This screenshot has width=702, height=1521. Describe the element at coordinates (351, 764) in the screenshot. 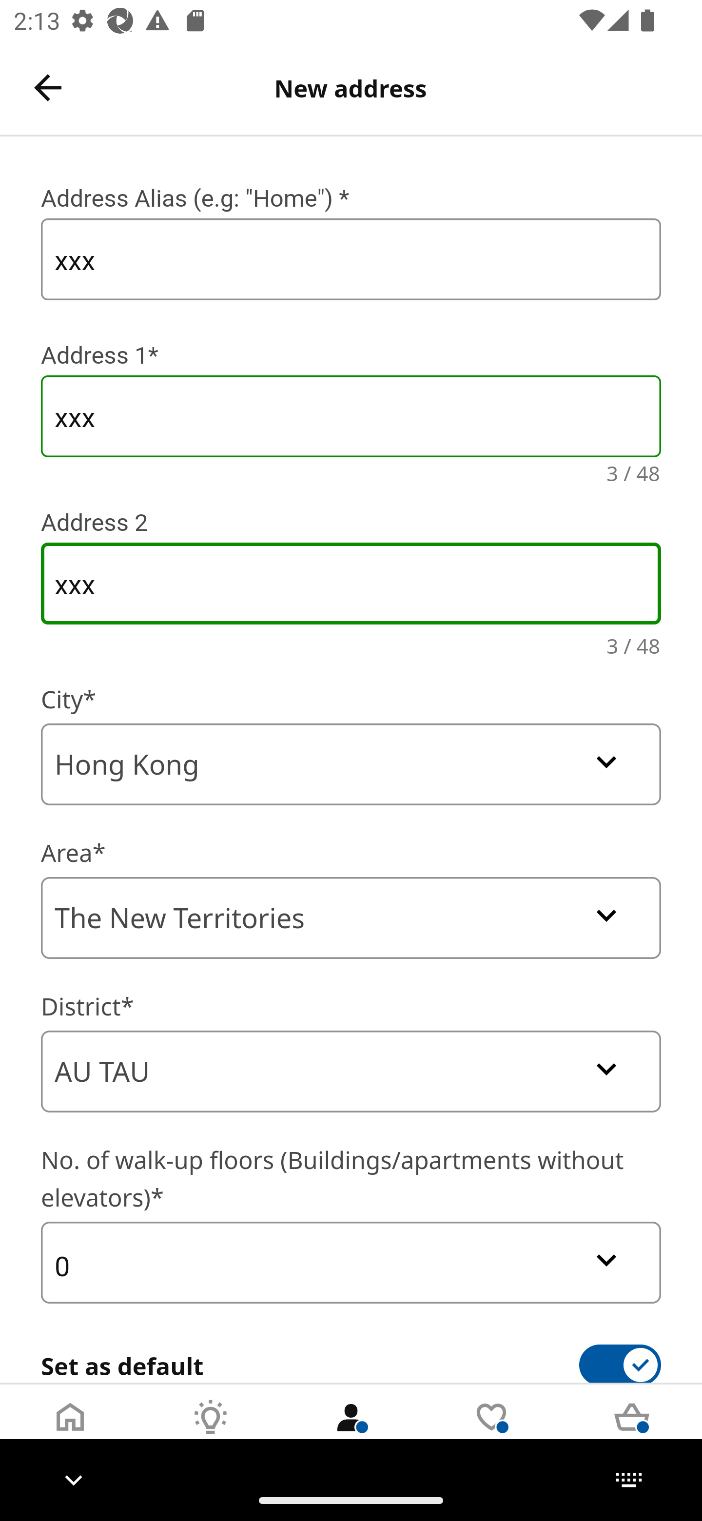

I see `Hong Kong` at that location.